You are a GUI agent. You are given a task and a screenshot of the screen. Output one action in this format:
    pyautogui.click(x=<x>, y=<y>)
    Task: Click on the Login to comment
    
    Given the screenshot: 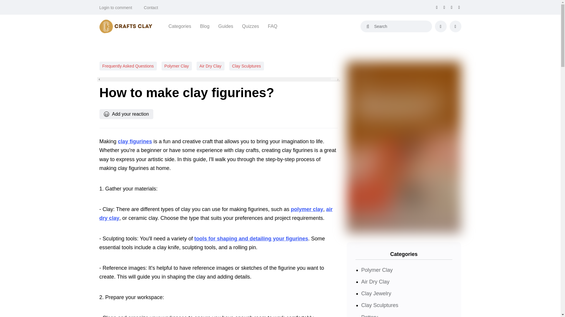 What is the action you would take?
    pyautogui.click(x=116, y=8)
    